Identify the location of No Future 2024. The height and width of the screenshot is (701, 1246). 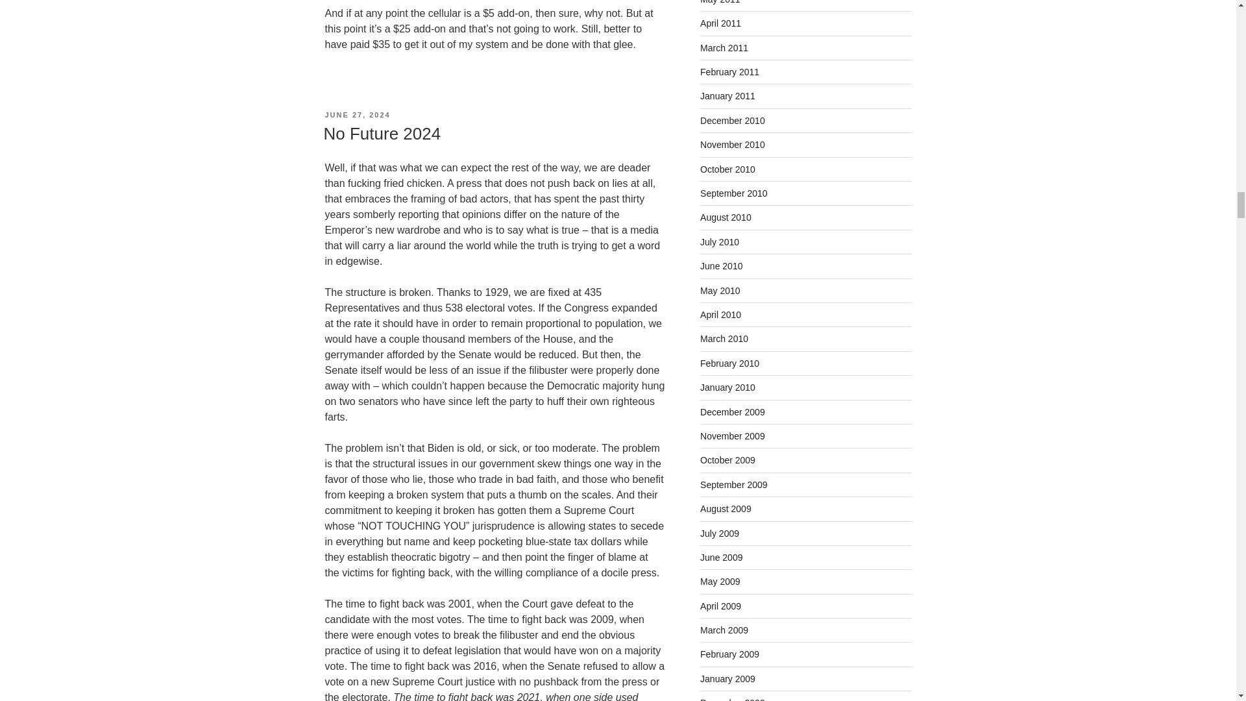
(382, 134).